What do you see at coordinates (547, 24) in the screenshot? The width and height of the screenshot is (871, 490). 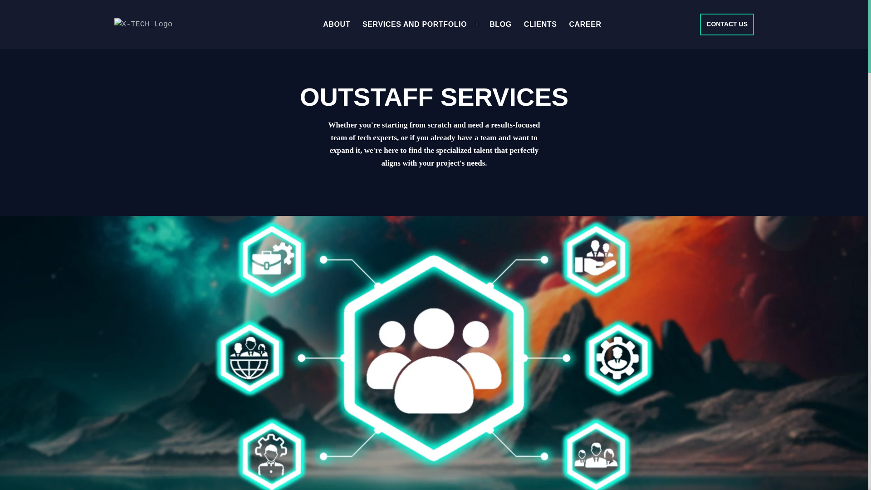 I see `CLIENTS` at bounding box center [547, 24].